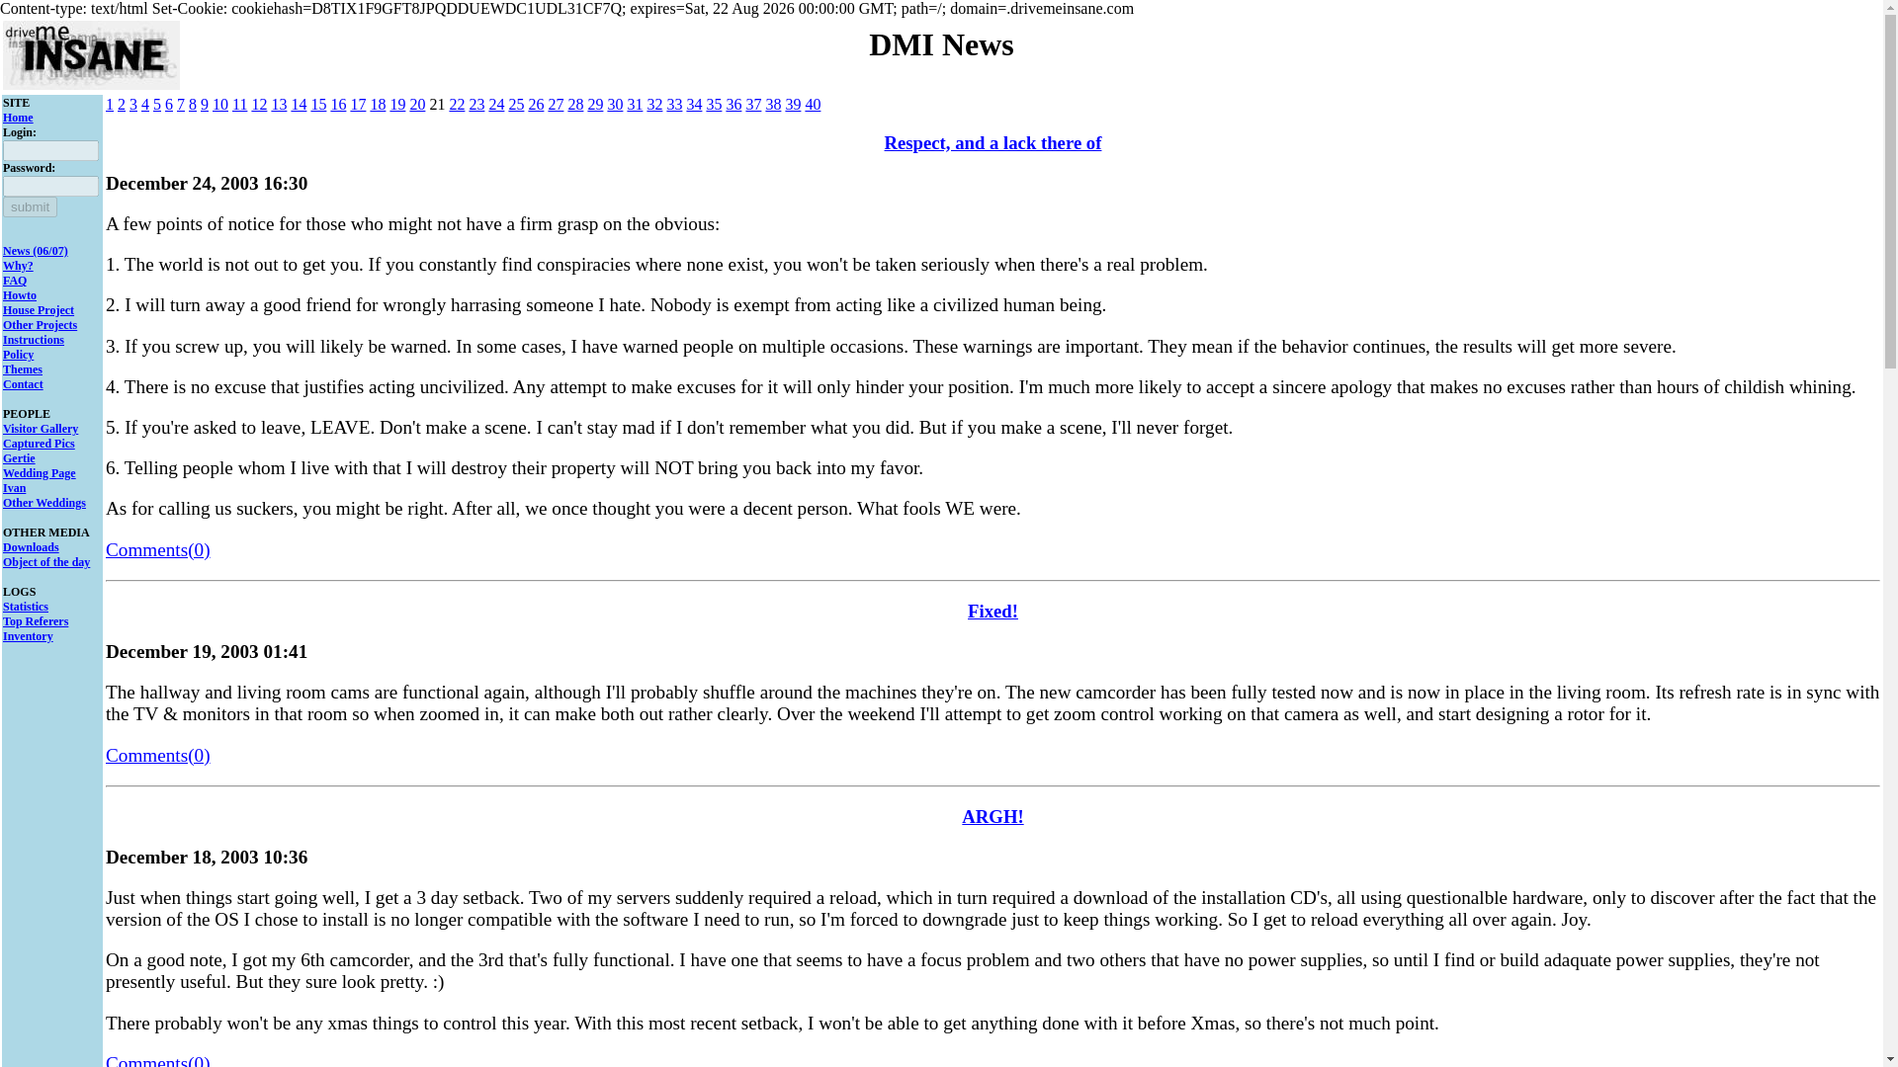 The height and width of the screenshot is (1067, 1898). What do you see at coordinates (26, 607) in the screenshot?
I see `Statistics` at bounding box center [26, 607].